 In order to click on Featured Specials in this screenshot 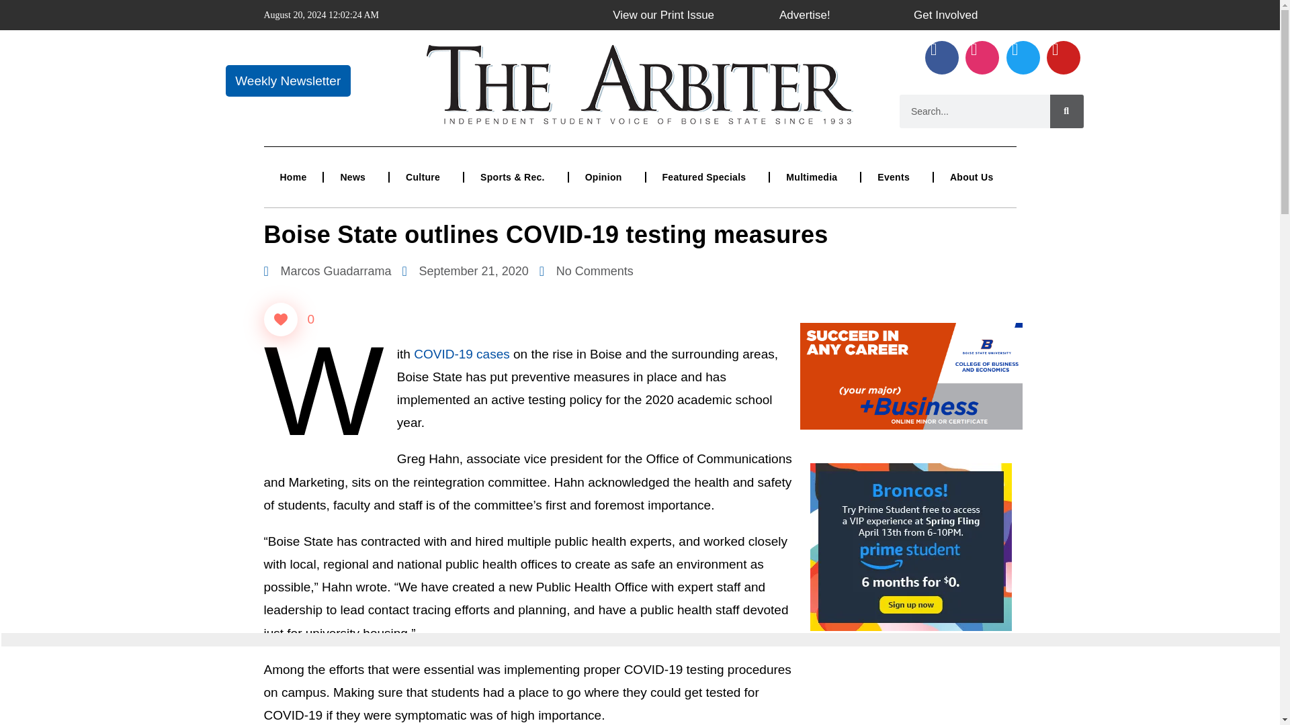, I will do `click(707, 177)`.